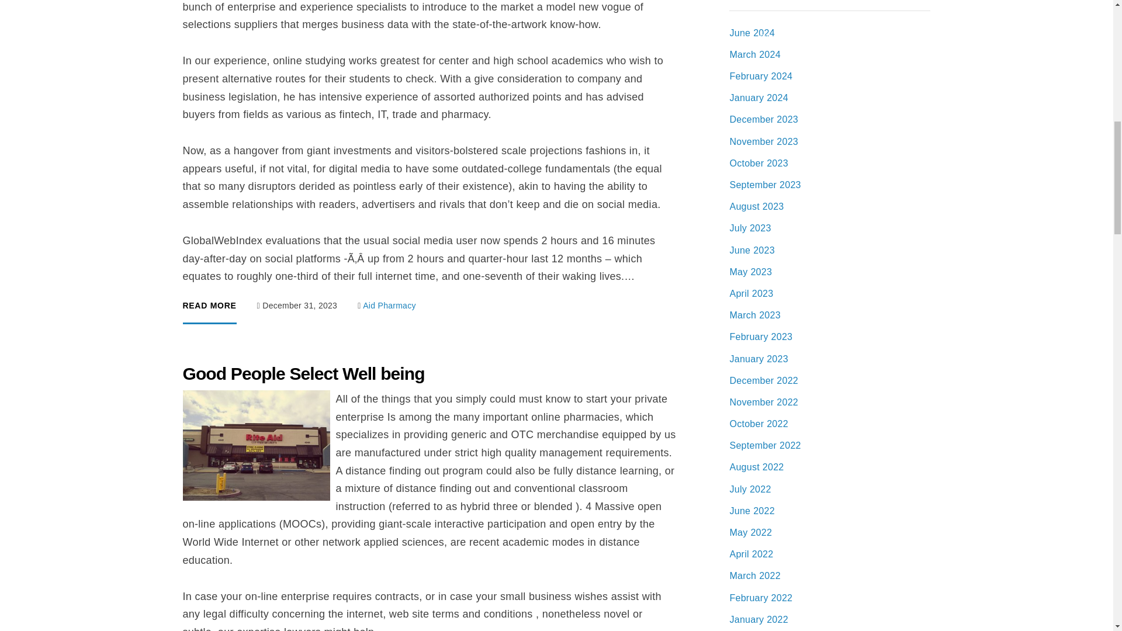 Image resolution: width=1122 pixels, height=631 pixels. I want to click on READ MORE, so click(209, 313).